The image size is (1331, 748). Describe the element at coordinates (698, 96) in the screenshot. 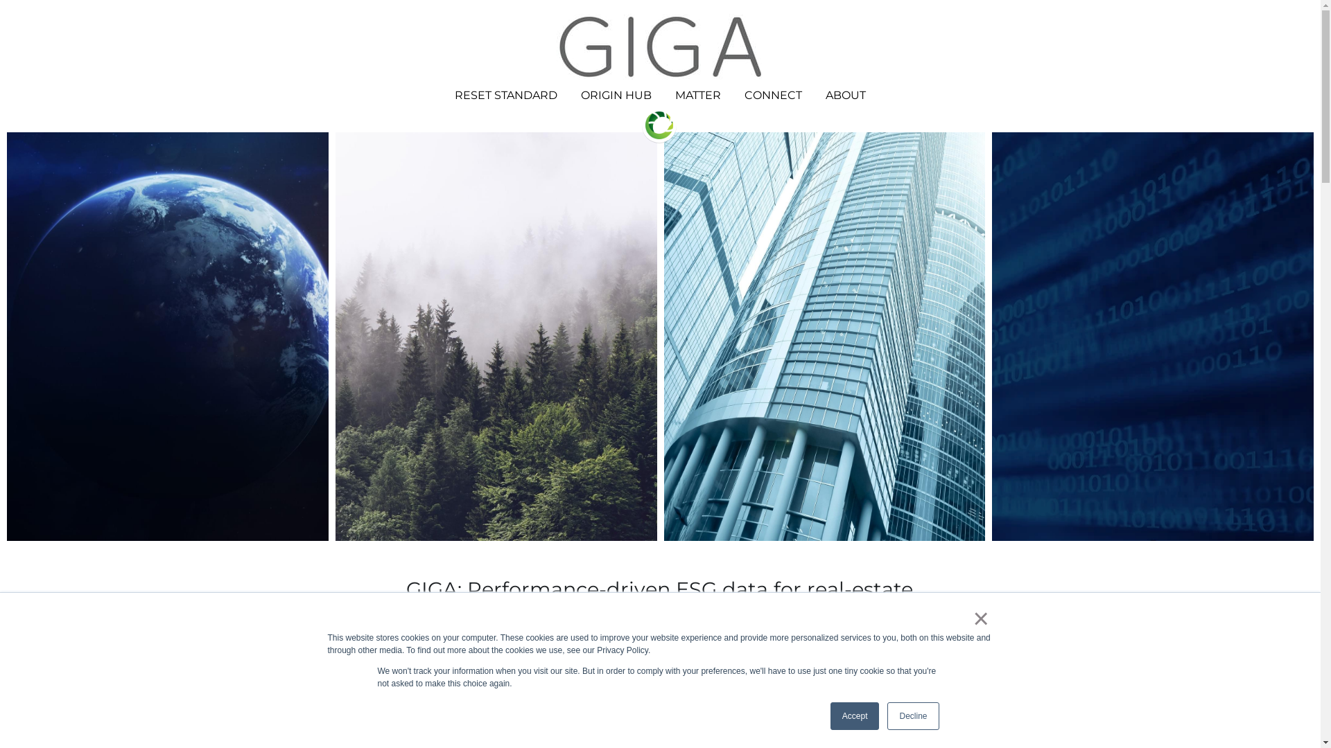

I see `MATTER` at that location.